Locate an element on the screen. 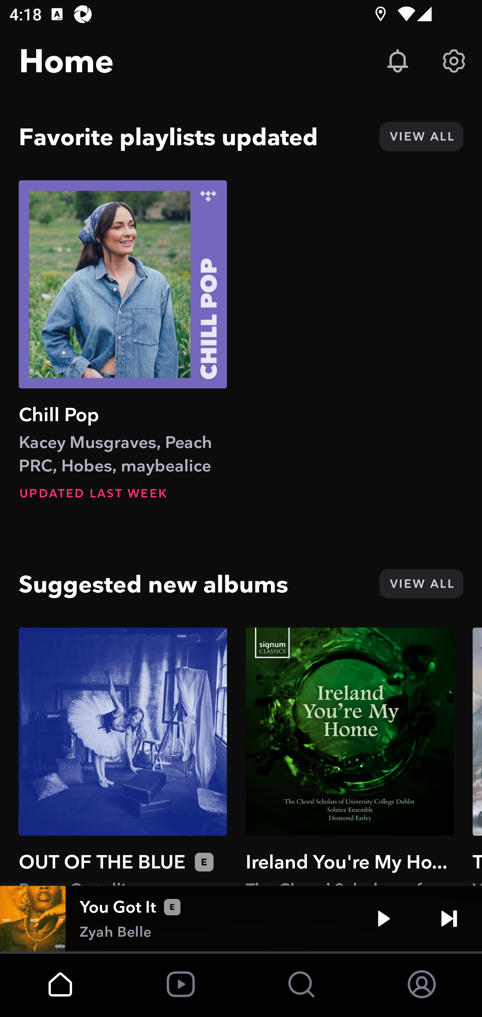 The width and height of the screenshot is (482, 1017). You Got It    Zyah Belle Play is located at coordinates (241, 919).